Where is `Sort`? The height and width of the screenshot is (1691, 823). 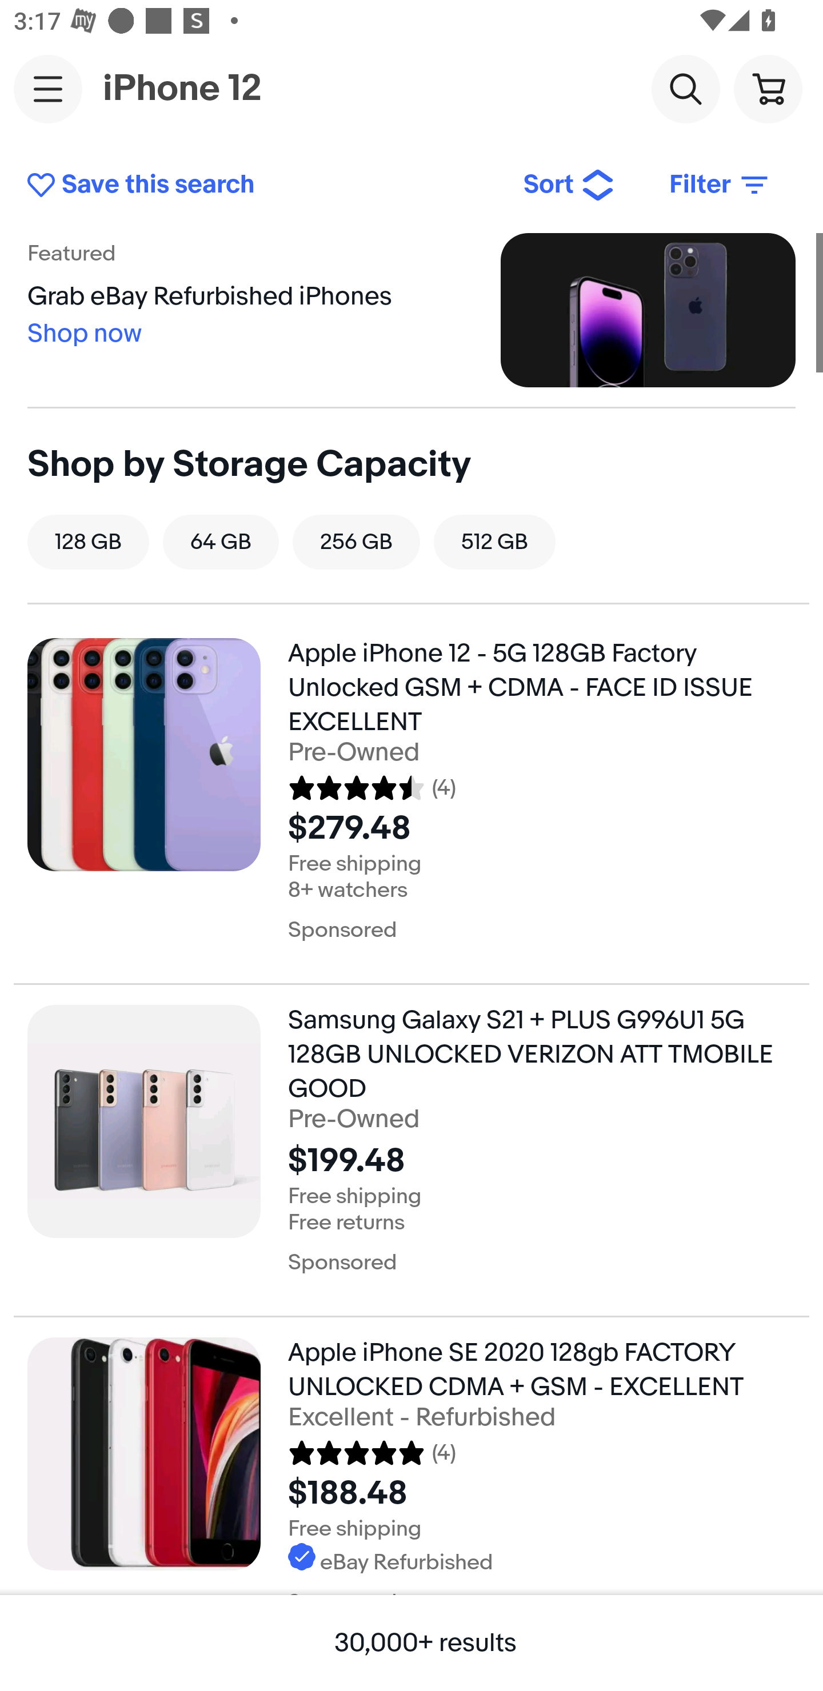
Sort is located at coordinates (569, 185).